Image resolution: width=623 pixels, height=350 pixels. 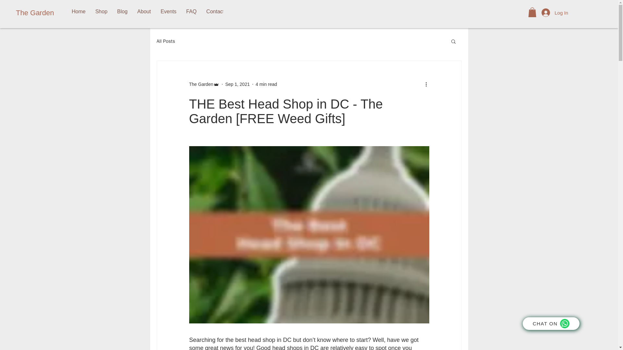 I want to click on The Garden, so click(x=44, y=13).